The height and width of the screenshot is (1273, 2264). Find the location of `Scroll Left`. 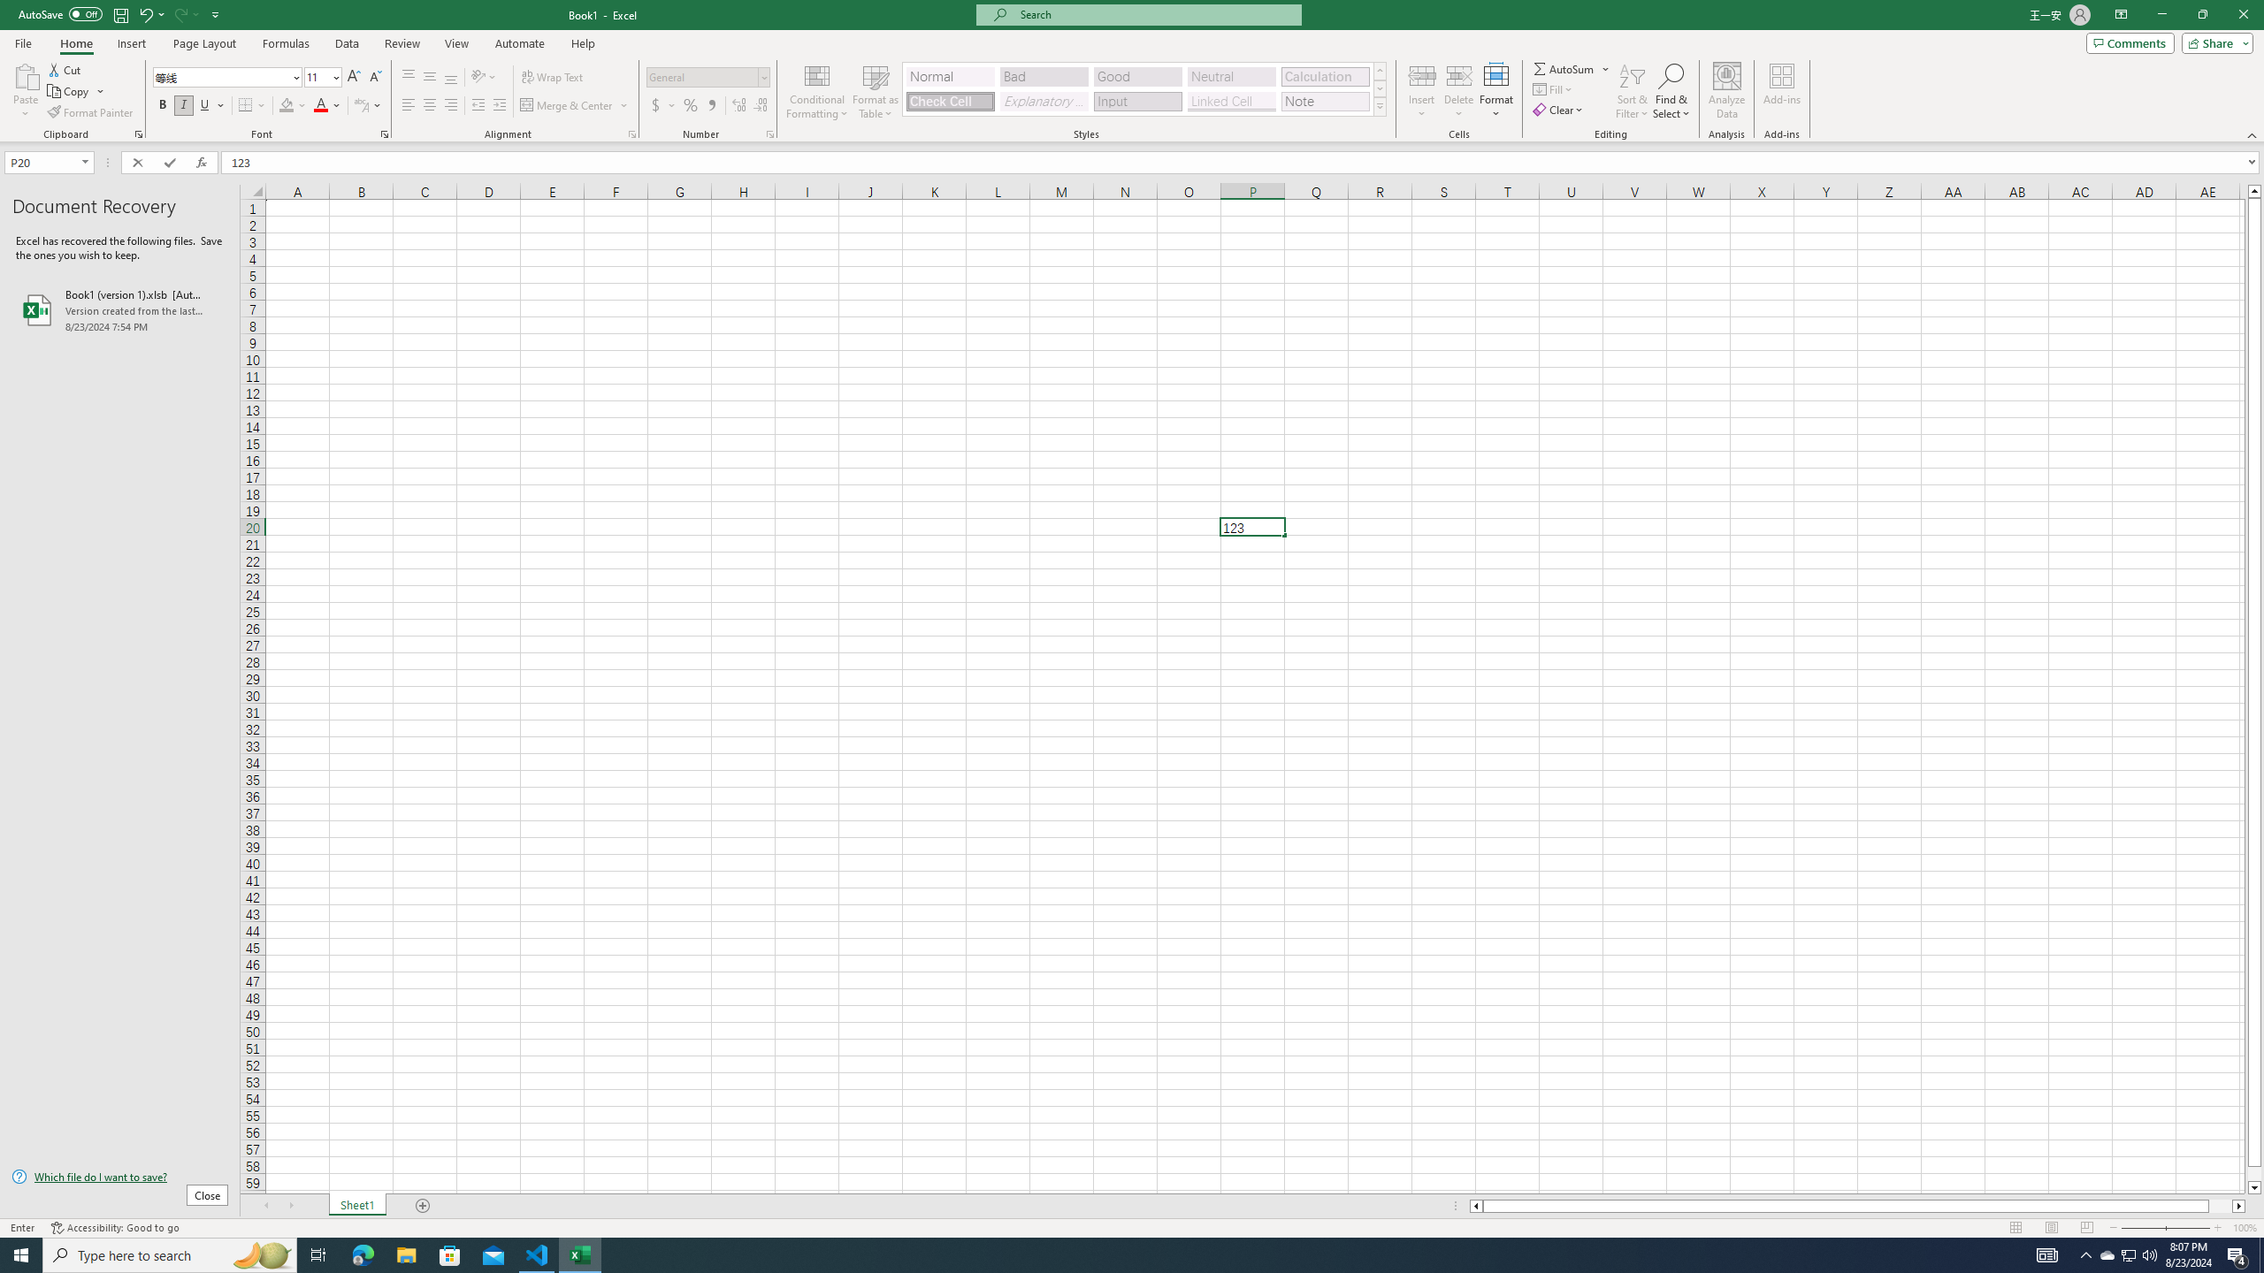

Scroll Left is located at coordinates (265, 1206).